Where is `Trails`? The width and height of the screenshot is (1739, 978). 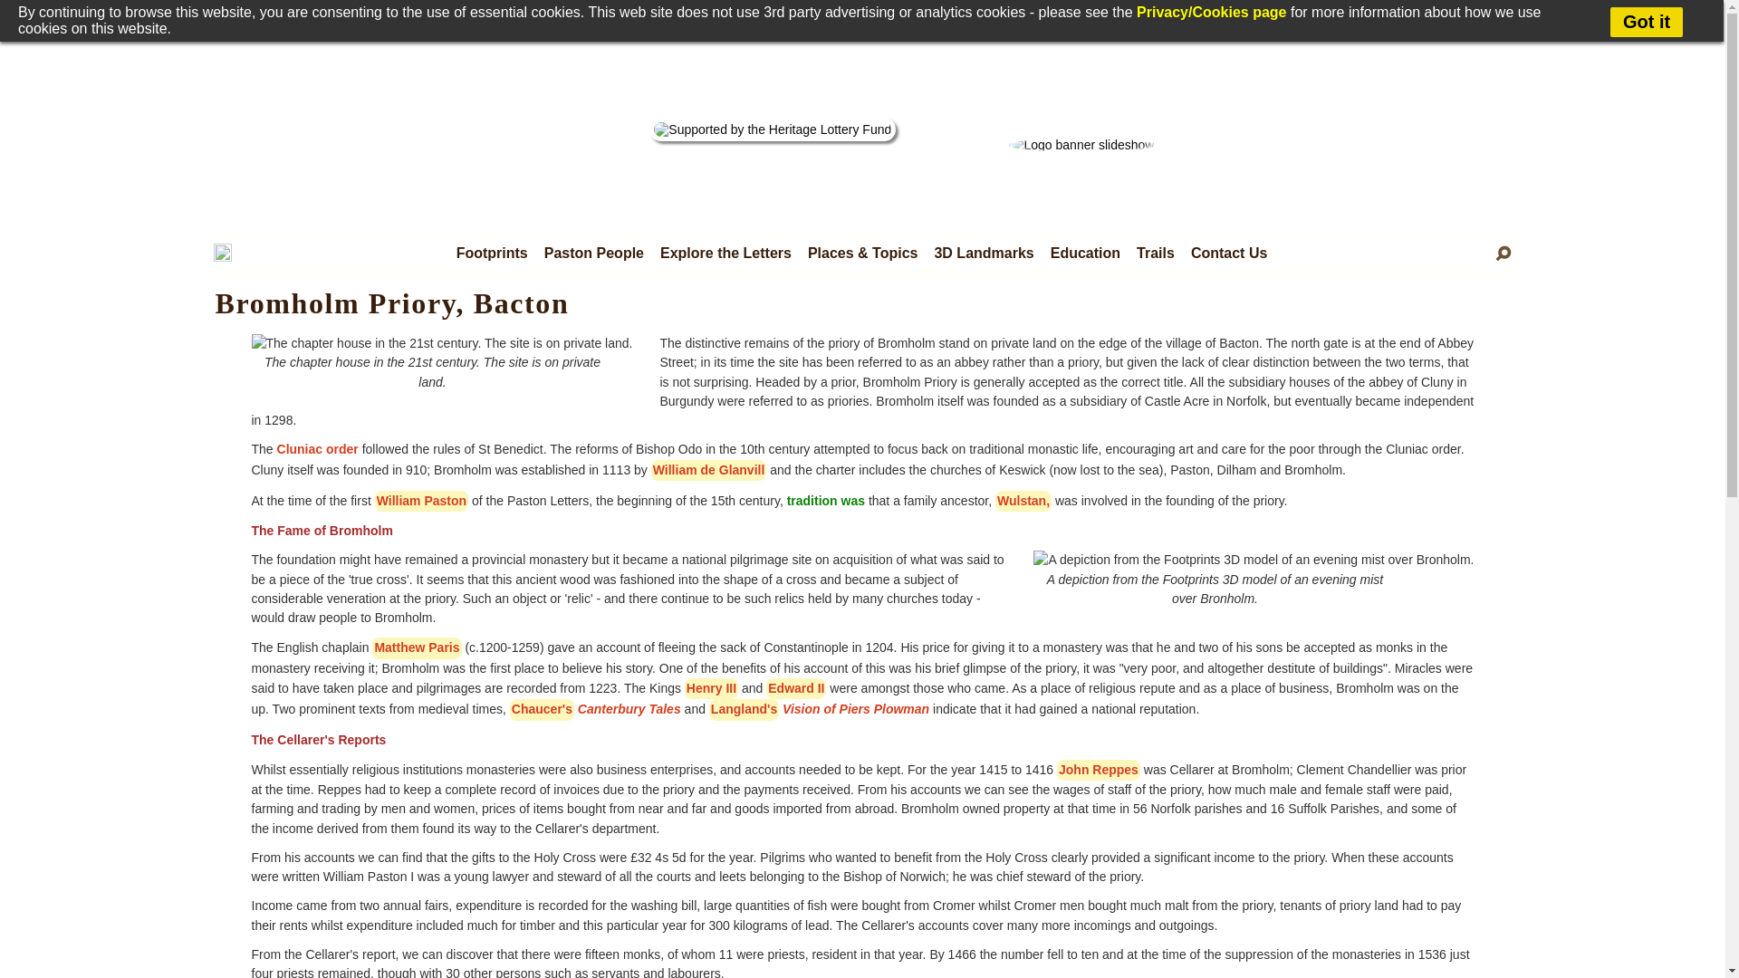 Trails is located at coordinates (1157, 254).